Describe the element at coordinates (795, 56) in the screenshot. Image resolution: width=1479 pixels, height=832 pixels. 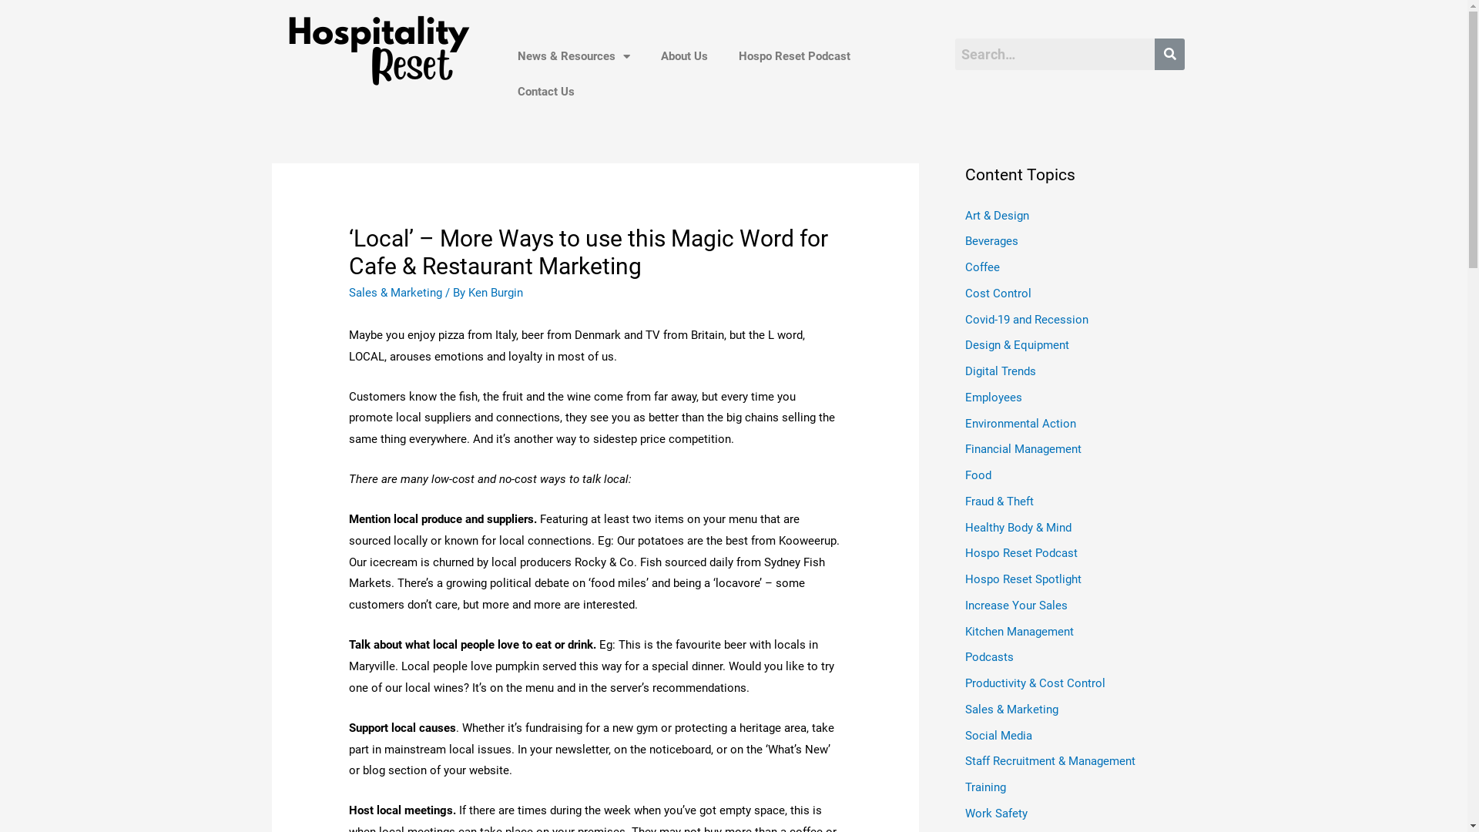
I see `Hospo Reset Podcast` at that location.